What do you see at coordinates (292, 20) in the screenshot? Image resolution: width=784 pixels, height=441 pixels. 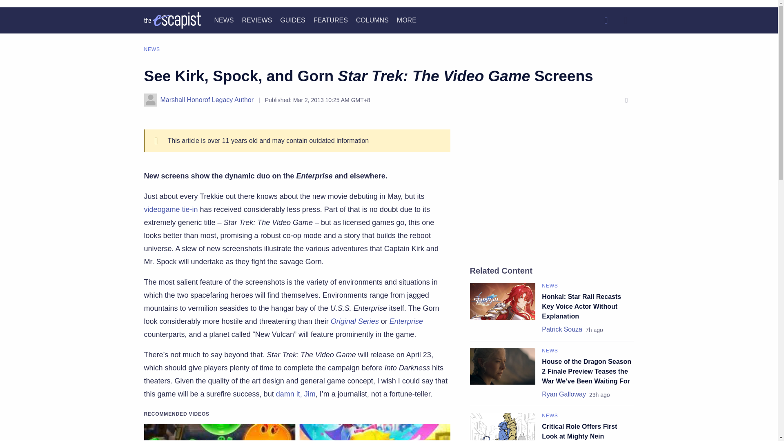 I see `GUIDES` at bounding box center [292, 20].